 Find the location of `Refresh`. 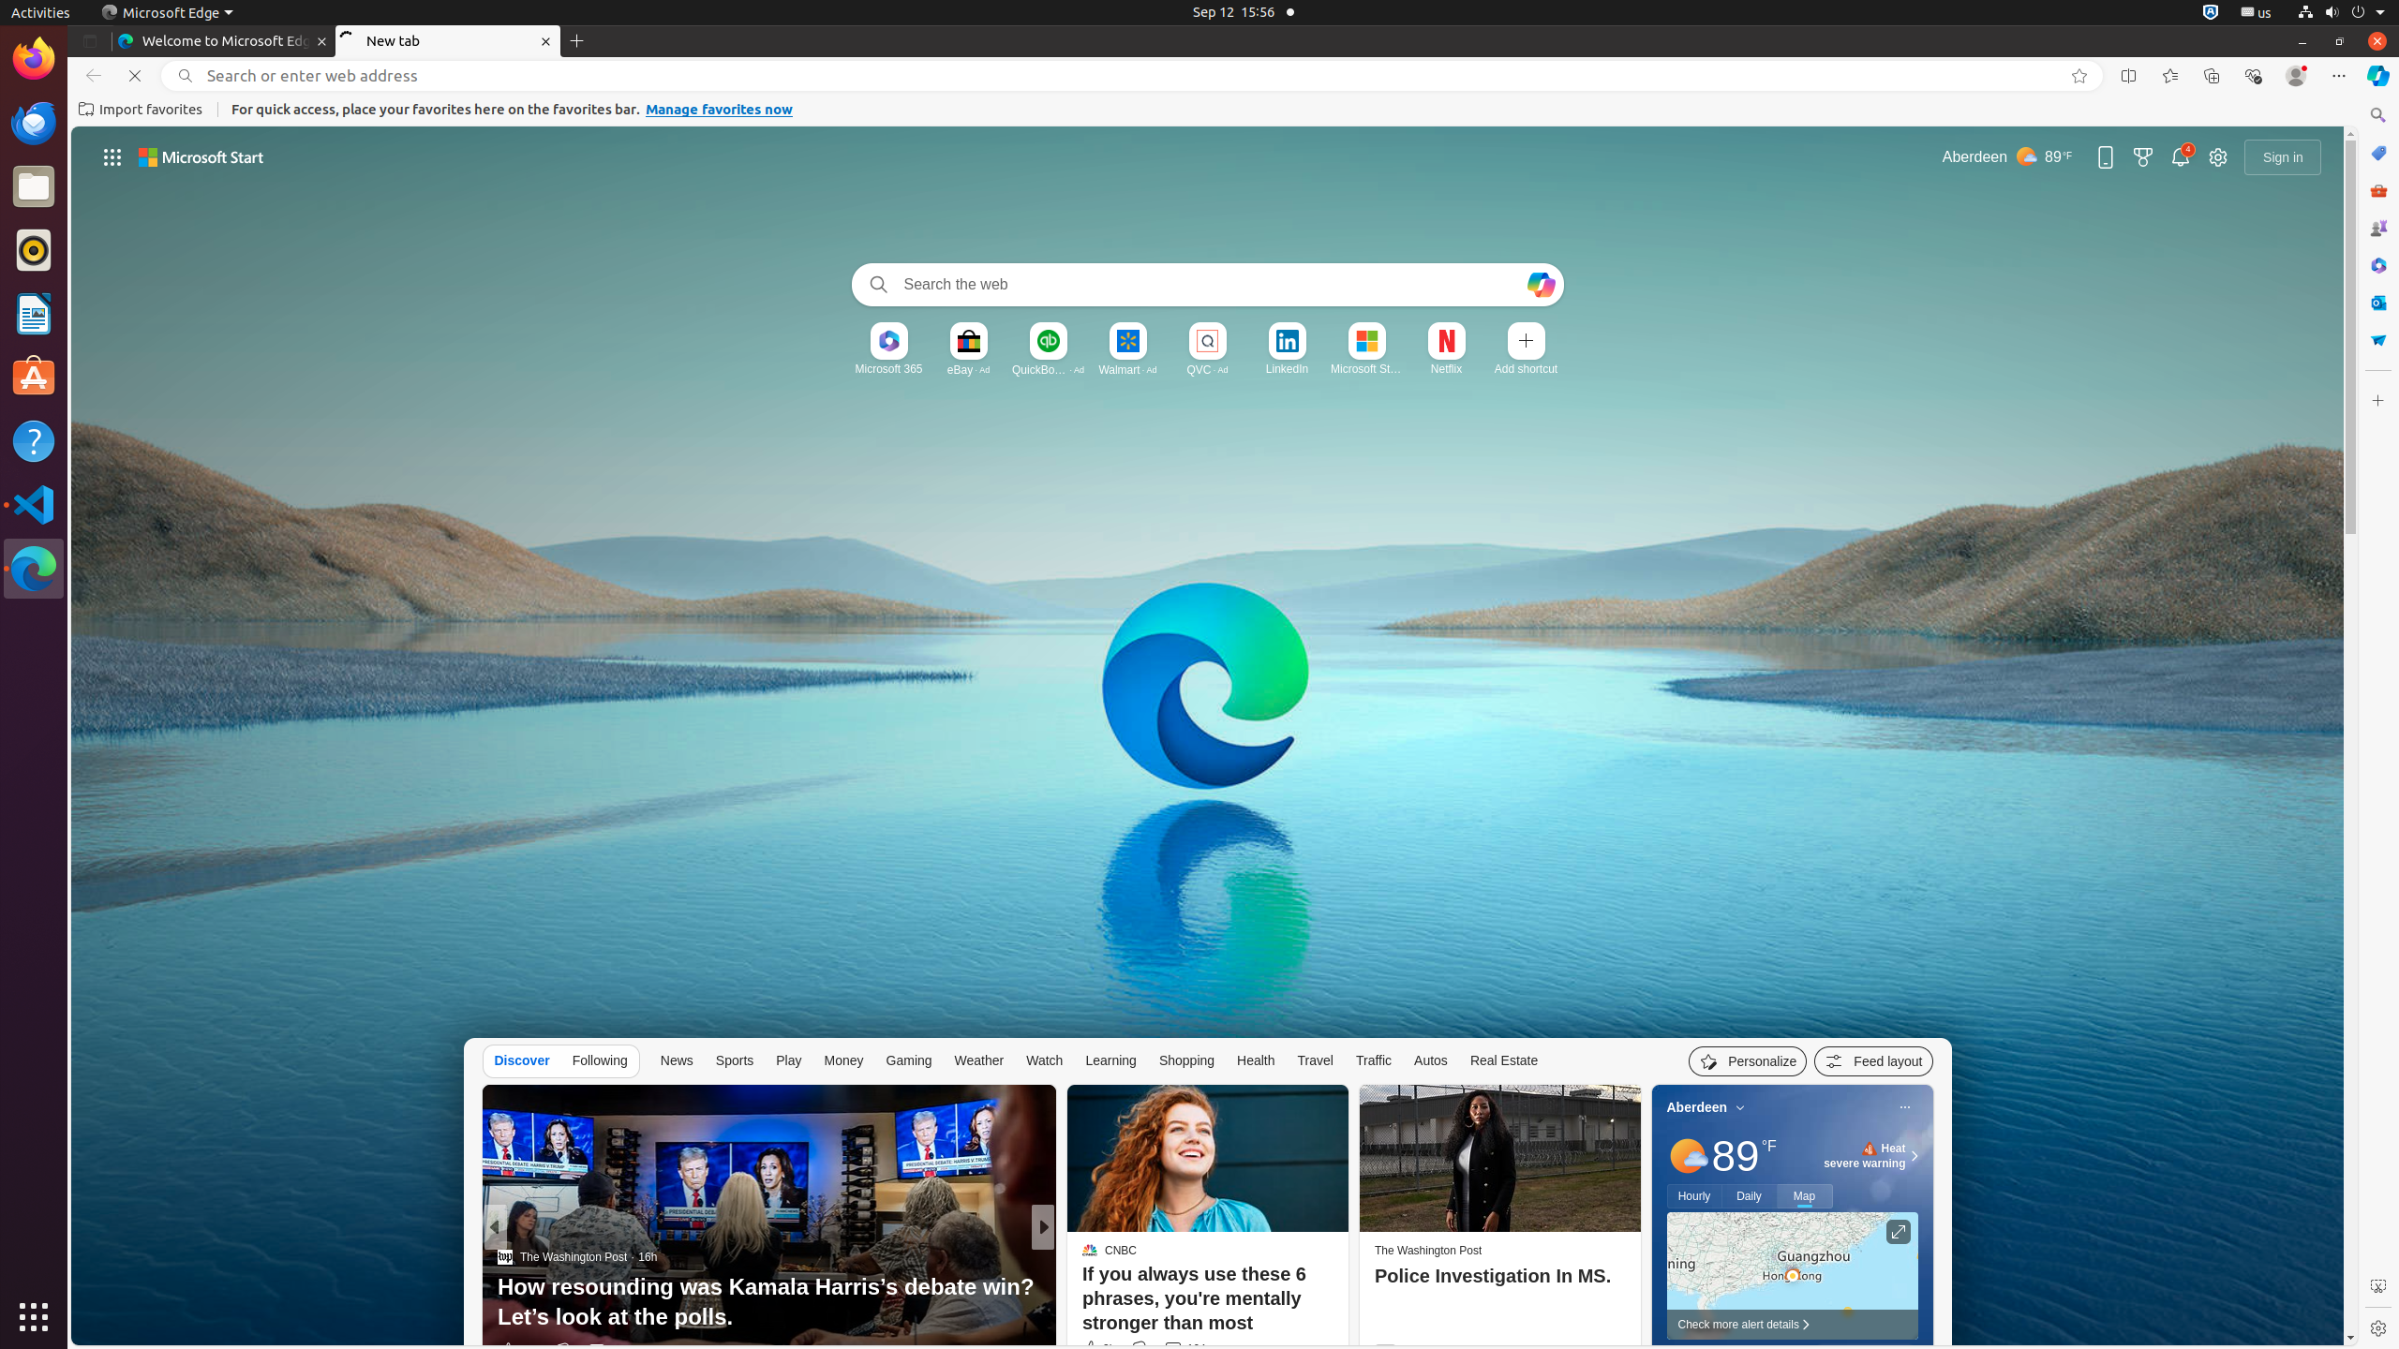

Refresh is located at coordinates (135, 76).